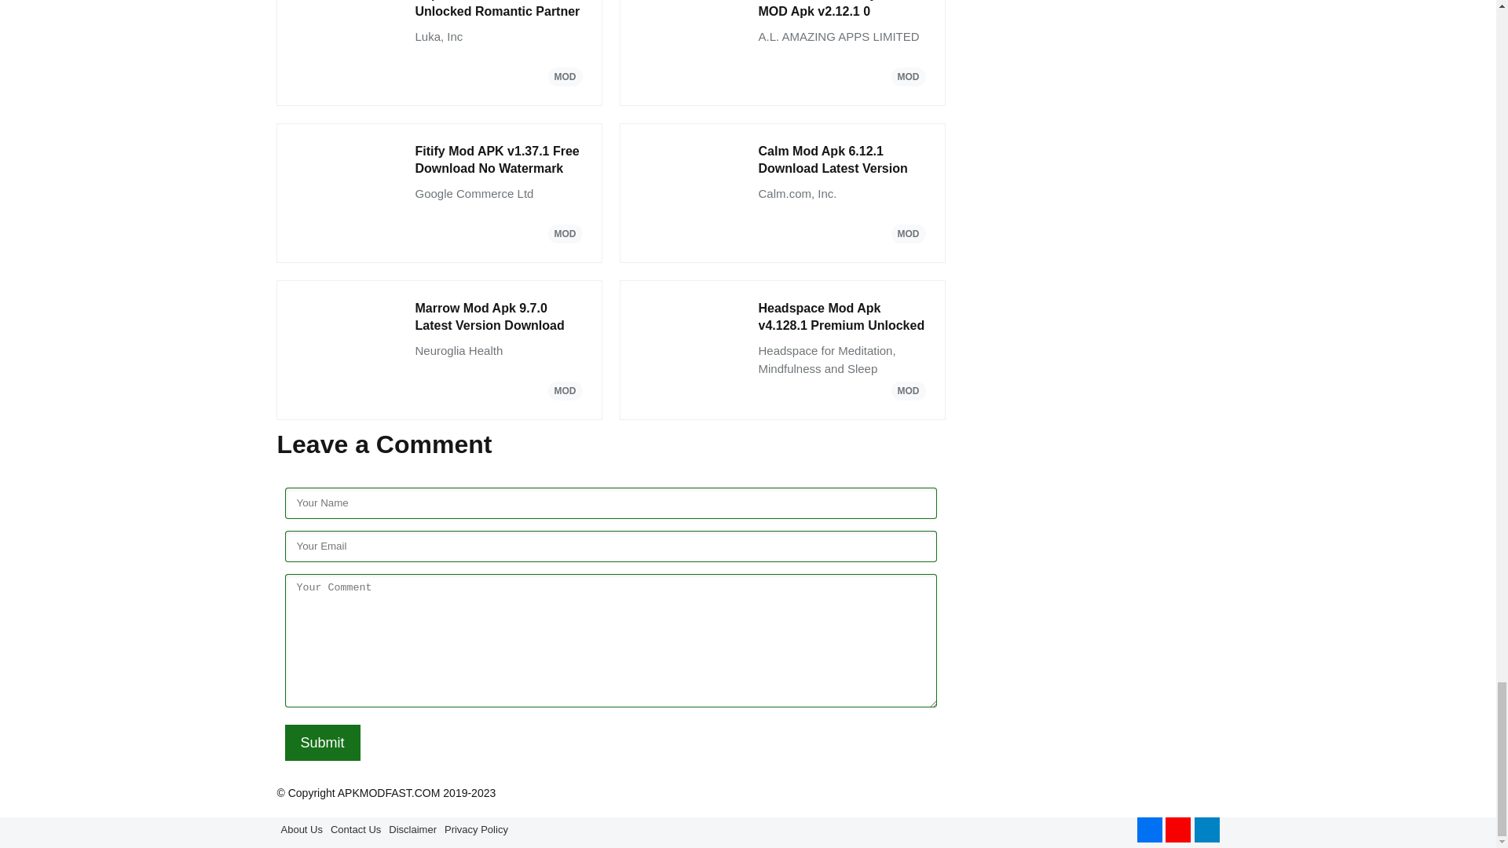 The width and height of the screenshot is (1508, 848). What do you see at coordinates (498, 11) in the screenshot?
I see `Replika Mod APK v10.4.2 Unlocked Romantic Partner` at bounding box center [498, 11].